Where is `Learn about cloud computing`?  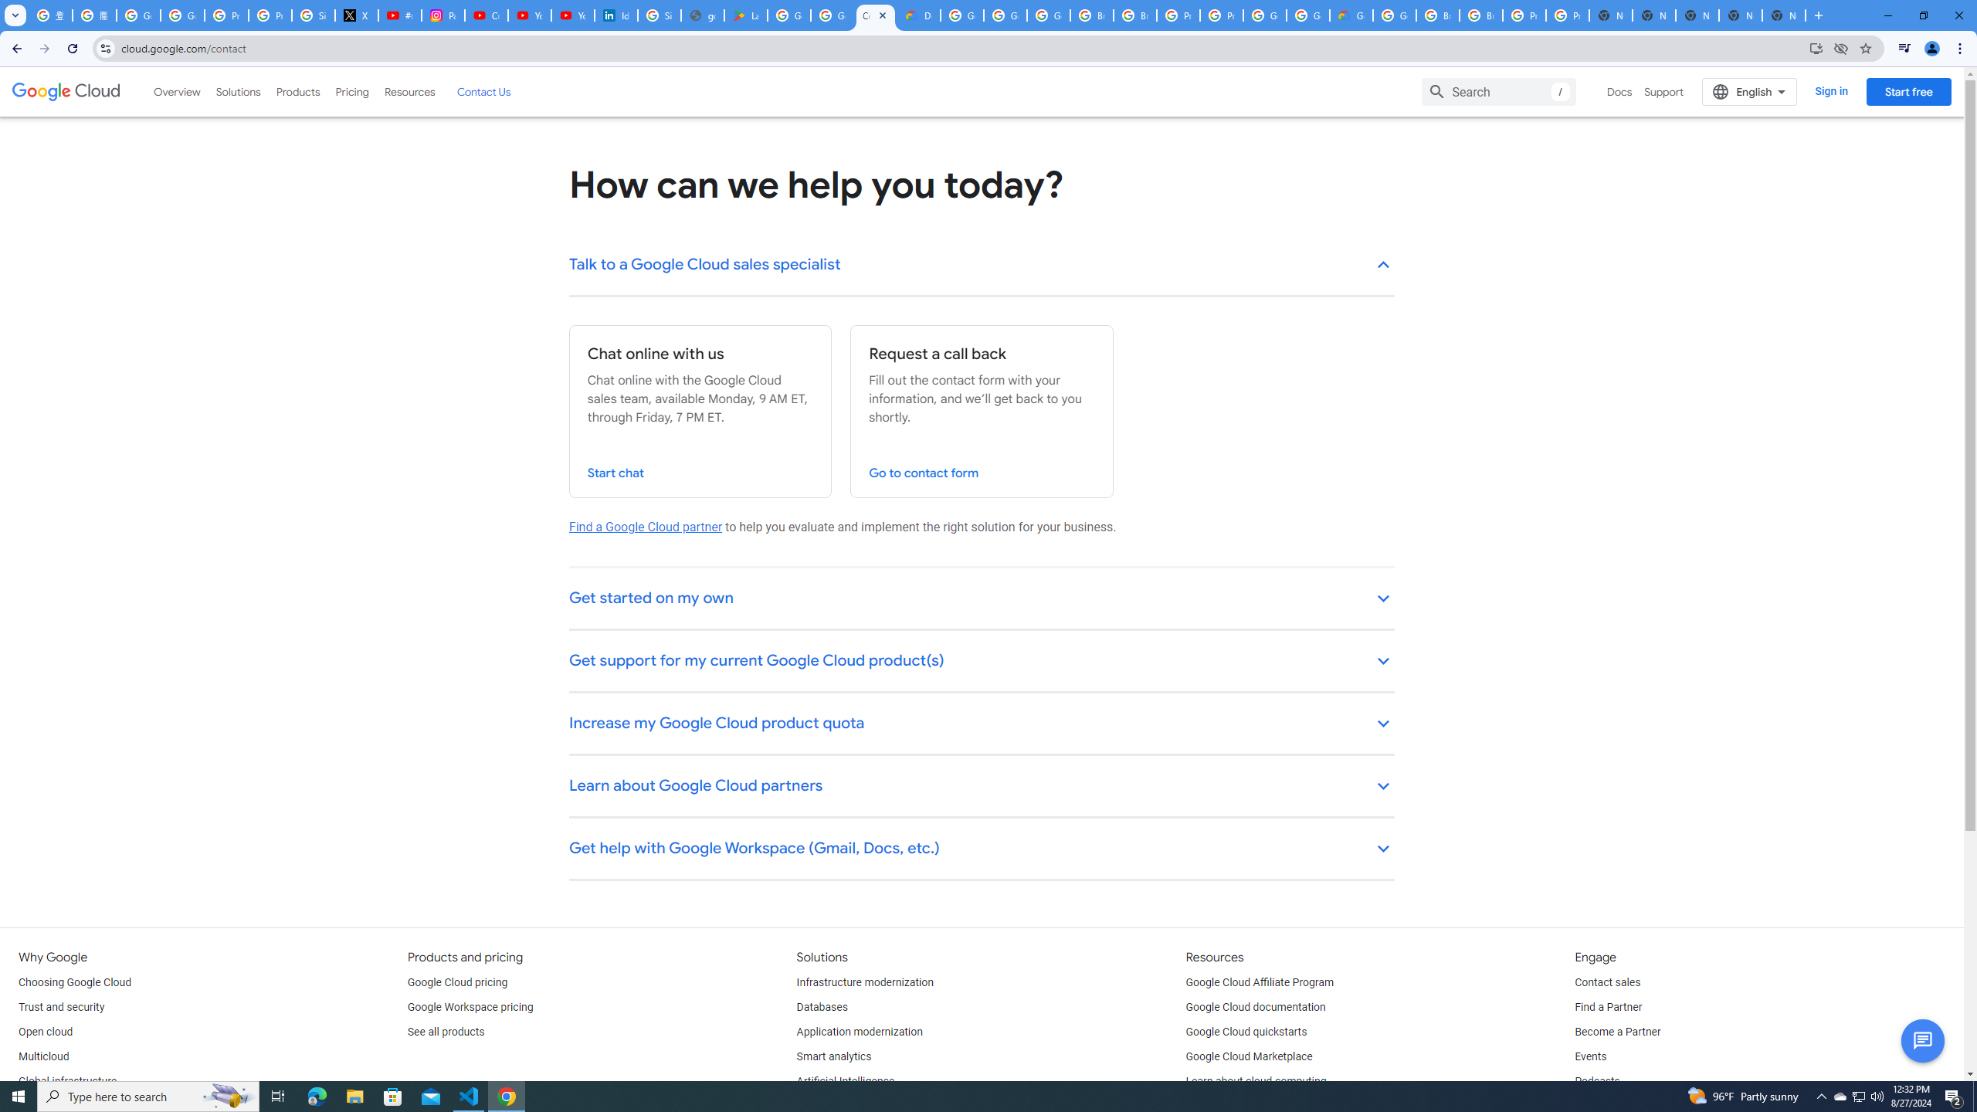
Learn about cloud computing is located at coordinates (1256, 1081).